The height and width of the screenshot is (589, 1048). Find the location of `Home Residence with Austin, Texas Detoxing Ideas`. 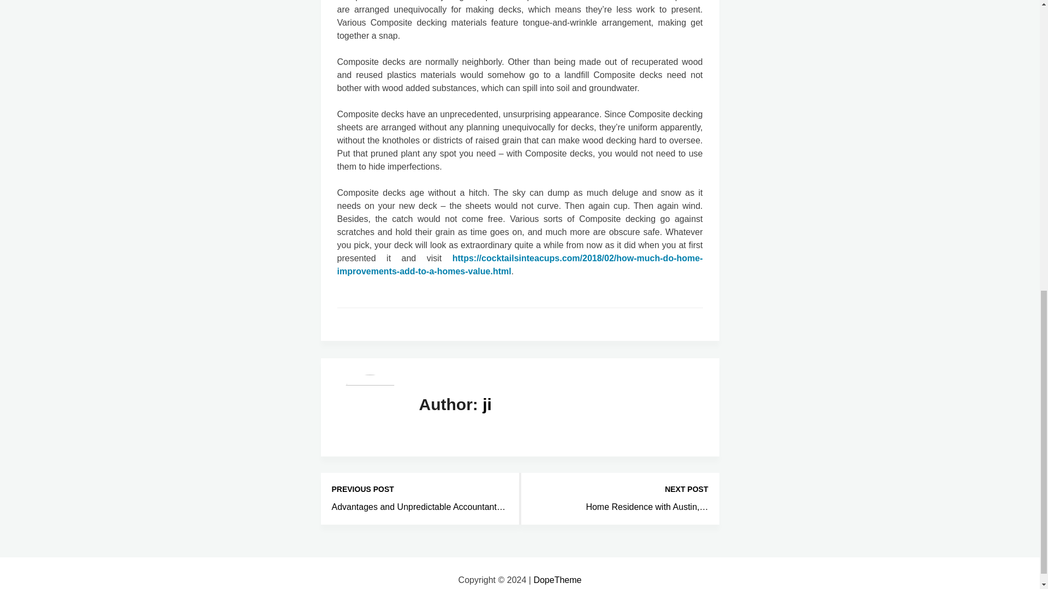

Home Residence with Austin, Texas Detoxing Ideas is located at coordinates (647, 507).